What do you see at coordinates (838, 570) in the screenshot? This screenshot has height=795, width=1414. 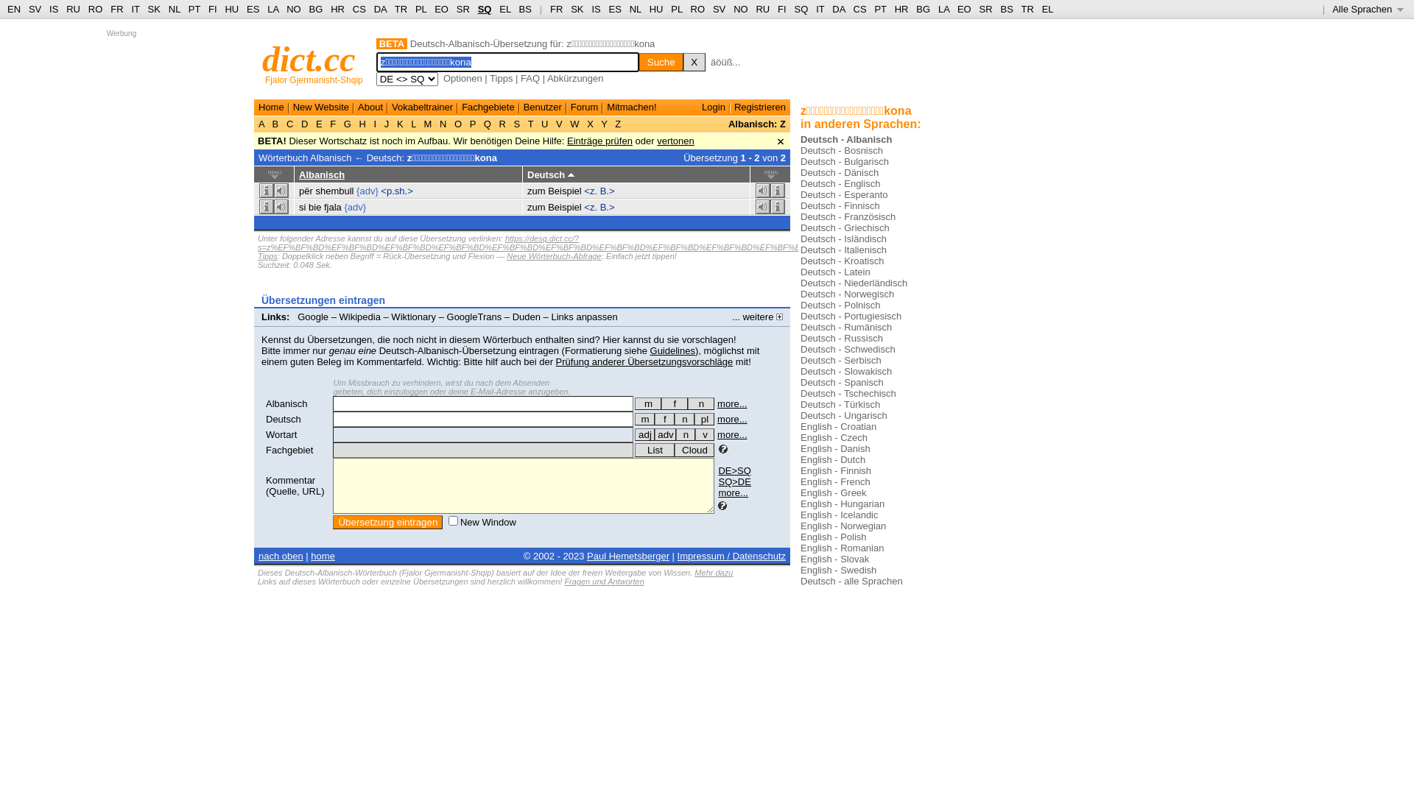 I see `English - Swedish` at bounding box center [838, 570].